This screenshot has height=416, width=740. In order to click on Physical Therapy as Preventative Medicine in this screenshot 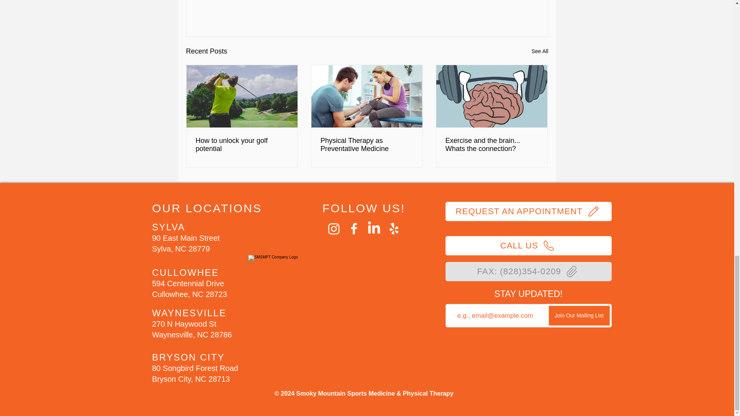, I will do `click(367, 145)`.